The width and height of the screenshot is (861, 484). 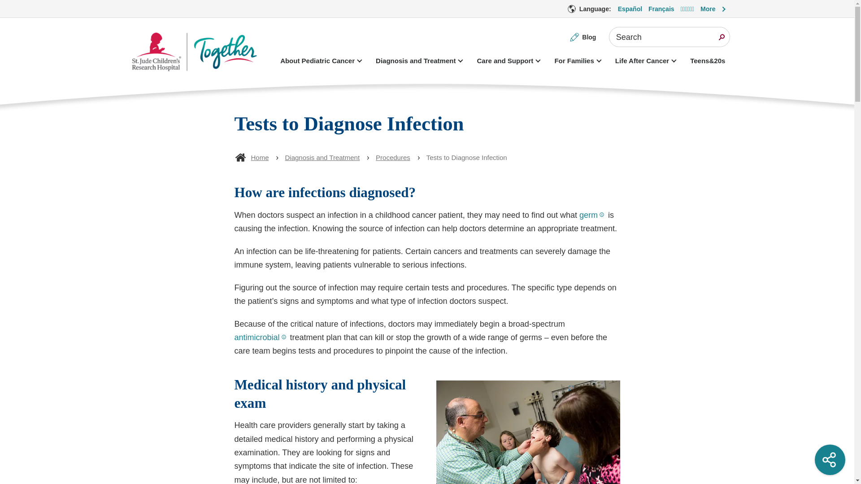 What do you see at coordinates (721, 37) in the screenshot?
I see `Submit` at bounding box center [721, 37].